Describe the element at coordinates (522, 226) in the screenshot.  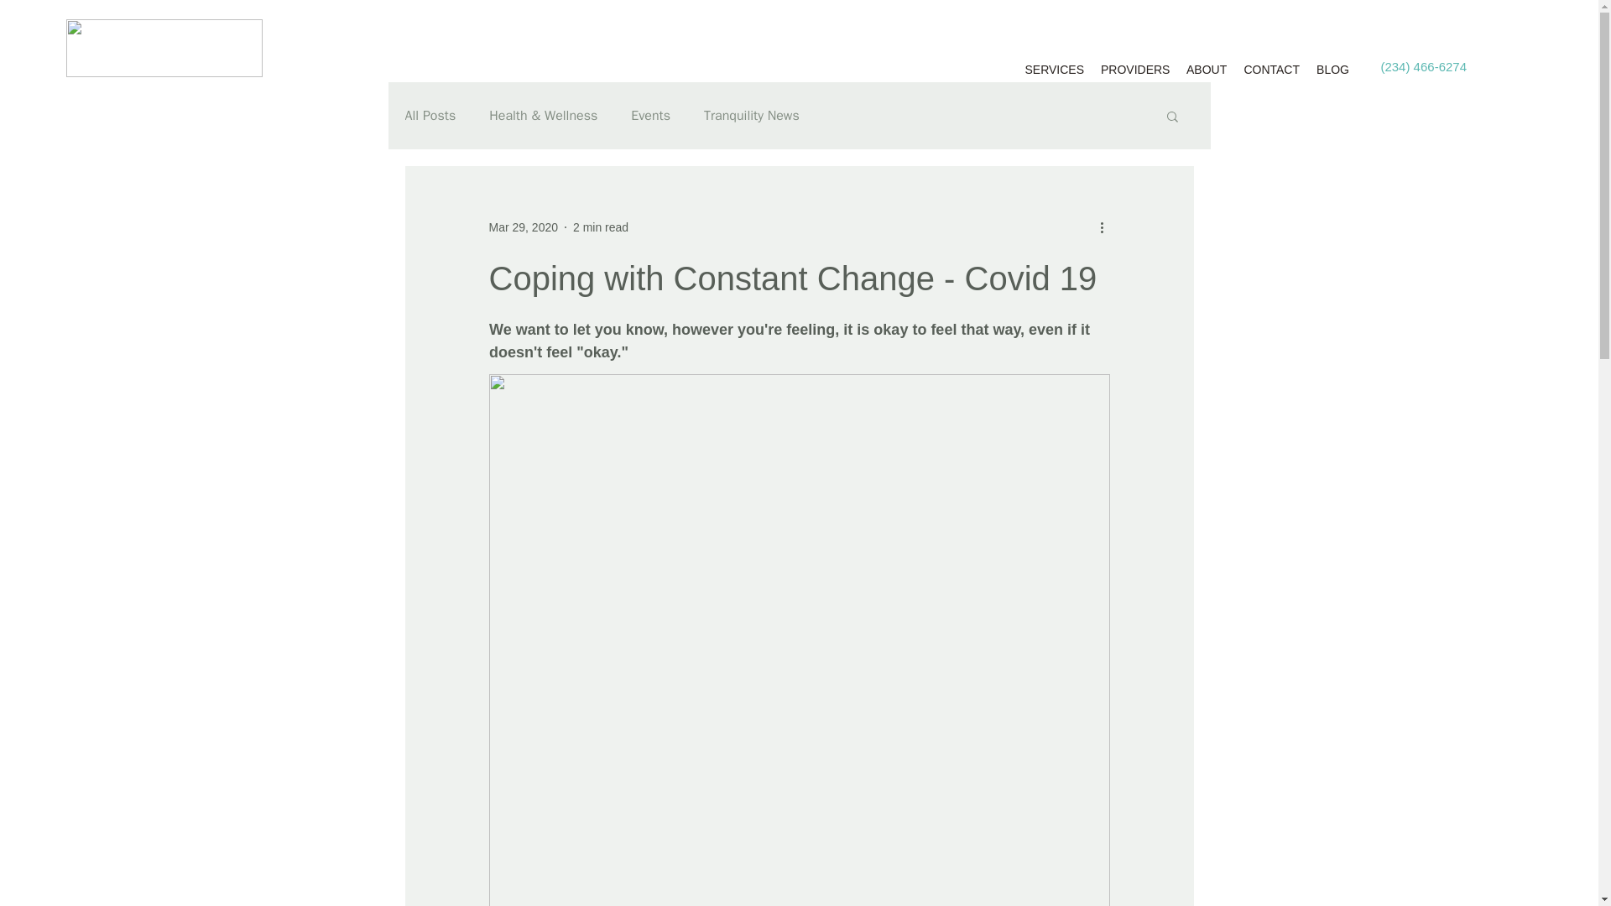
I see `Mar 29, 2020` at that location.